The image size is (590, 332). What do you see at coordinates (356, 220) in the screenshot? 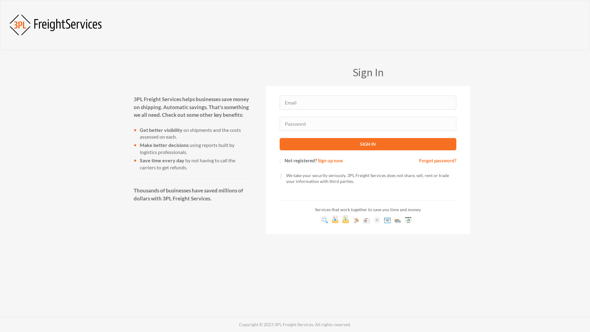
I see `Manifest Tracking Service` at bounding box center [356, 220].